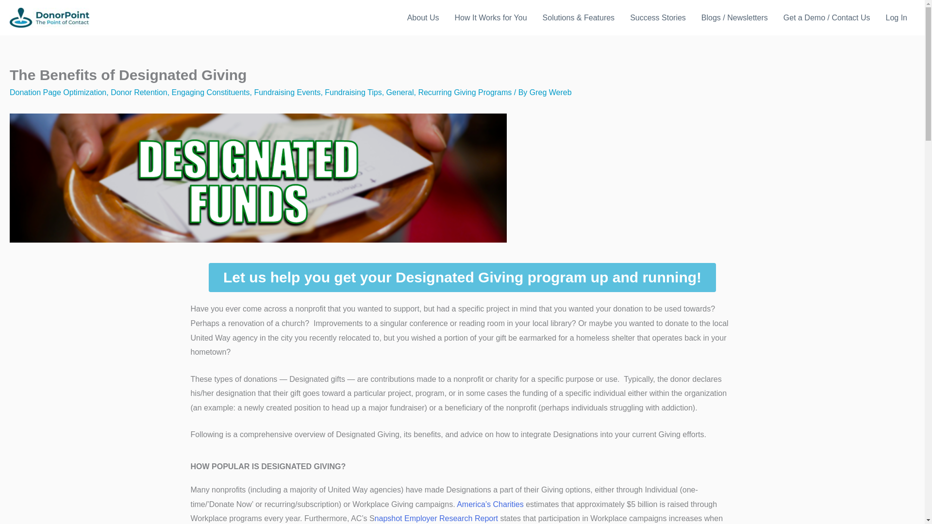 Image resolution: width=932 pixels, height=524 pixels. What do you see at coordinates (896, 17) in the screenshot?
I see `Log In` at bounding box center [896, 17].